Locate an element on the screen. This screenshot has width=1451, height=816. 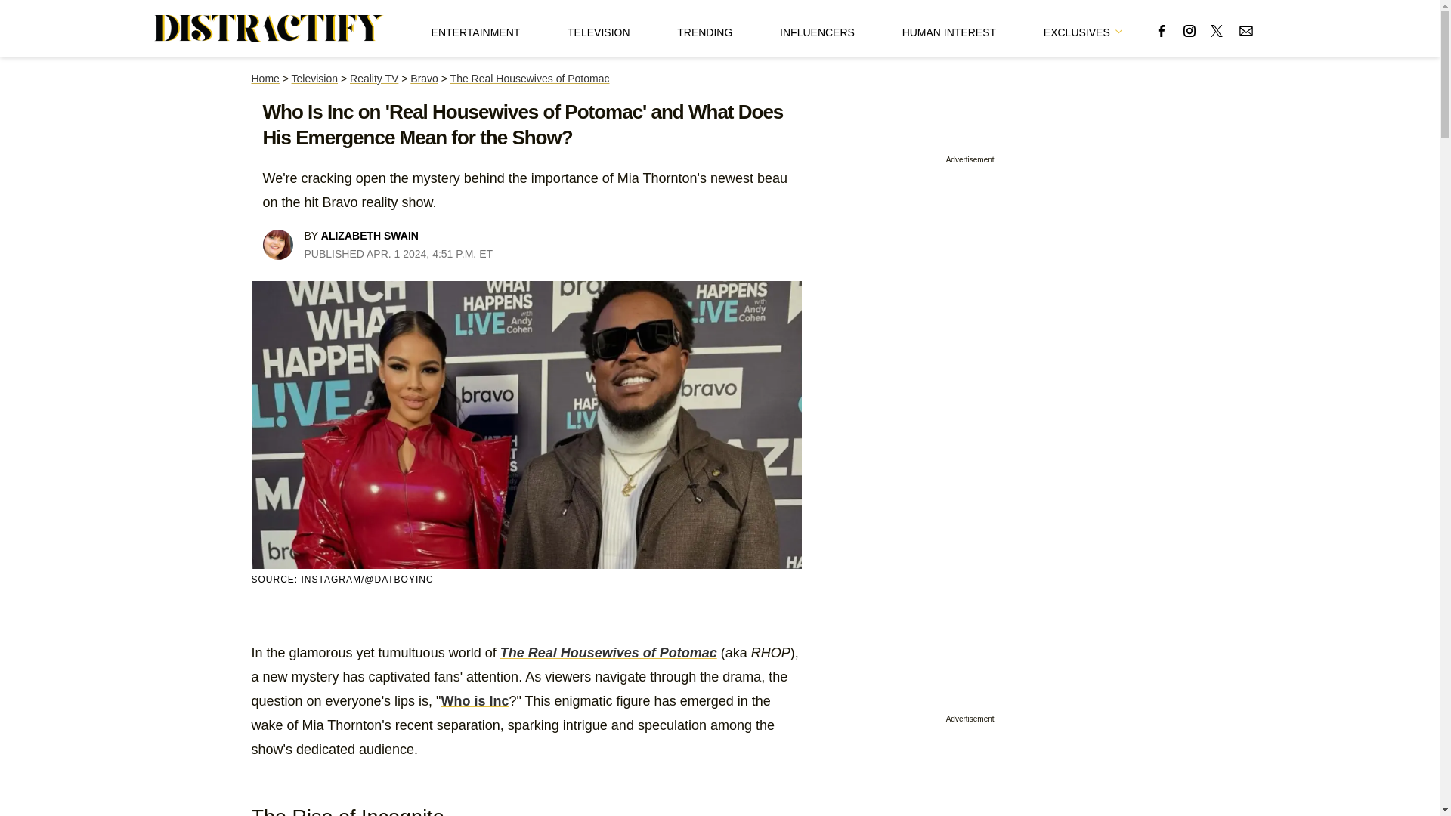
TELEVISION is located at coordinates (599, 28).